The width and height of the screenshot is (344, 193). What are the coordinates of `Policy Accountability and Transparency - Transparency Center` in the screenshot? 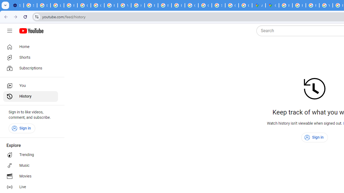 It's located at (285, 5).